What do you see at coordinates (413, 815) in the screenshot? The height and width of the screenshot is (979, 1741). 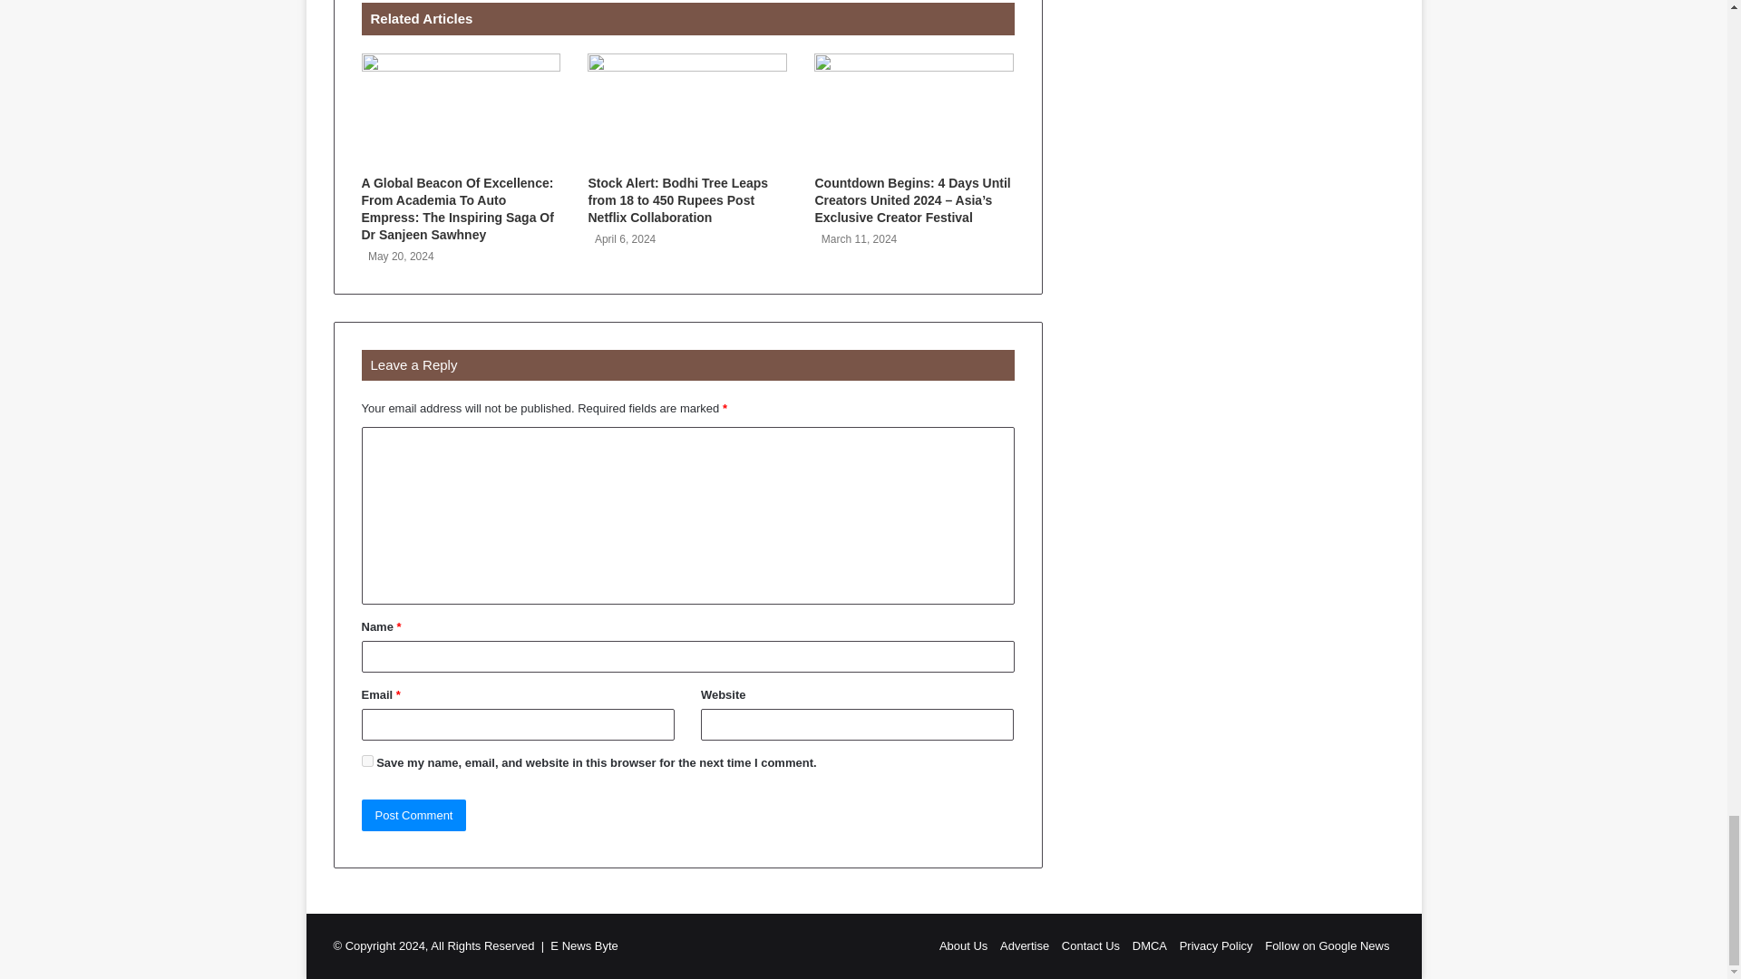 I see `Post Comment` at bounding box center [413, 815].